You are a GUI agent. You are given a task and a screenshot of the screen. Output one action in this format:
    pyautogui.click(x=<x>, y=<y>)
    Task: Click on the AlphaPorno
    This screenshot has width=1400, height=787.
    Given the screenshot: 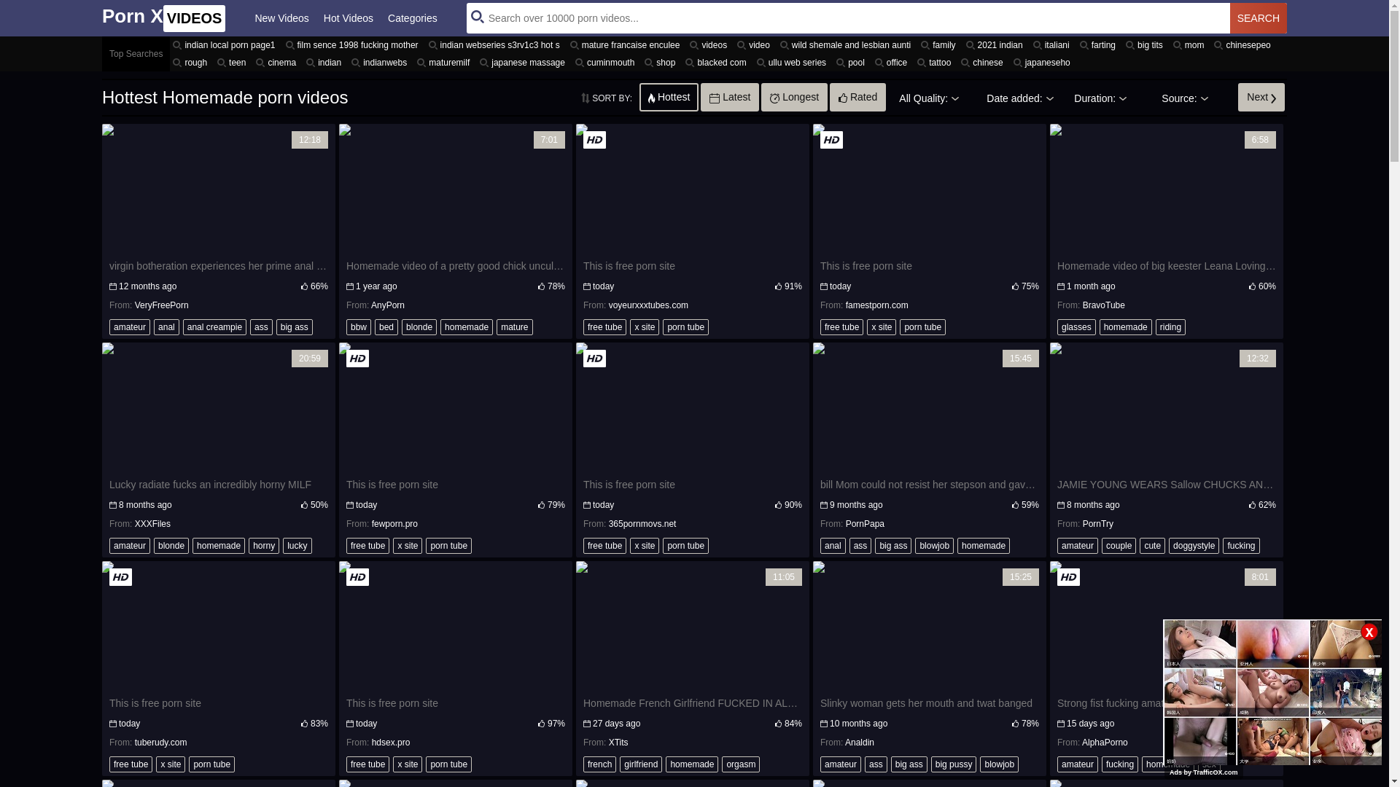 What is the action you would take?
    pyautogui.click(x=1105, y=743)
    